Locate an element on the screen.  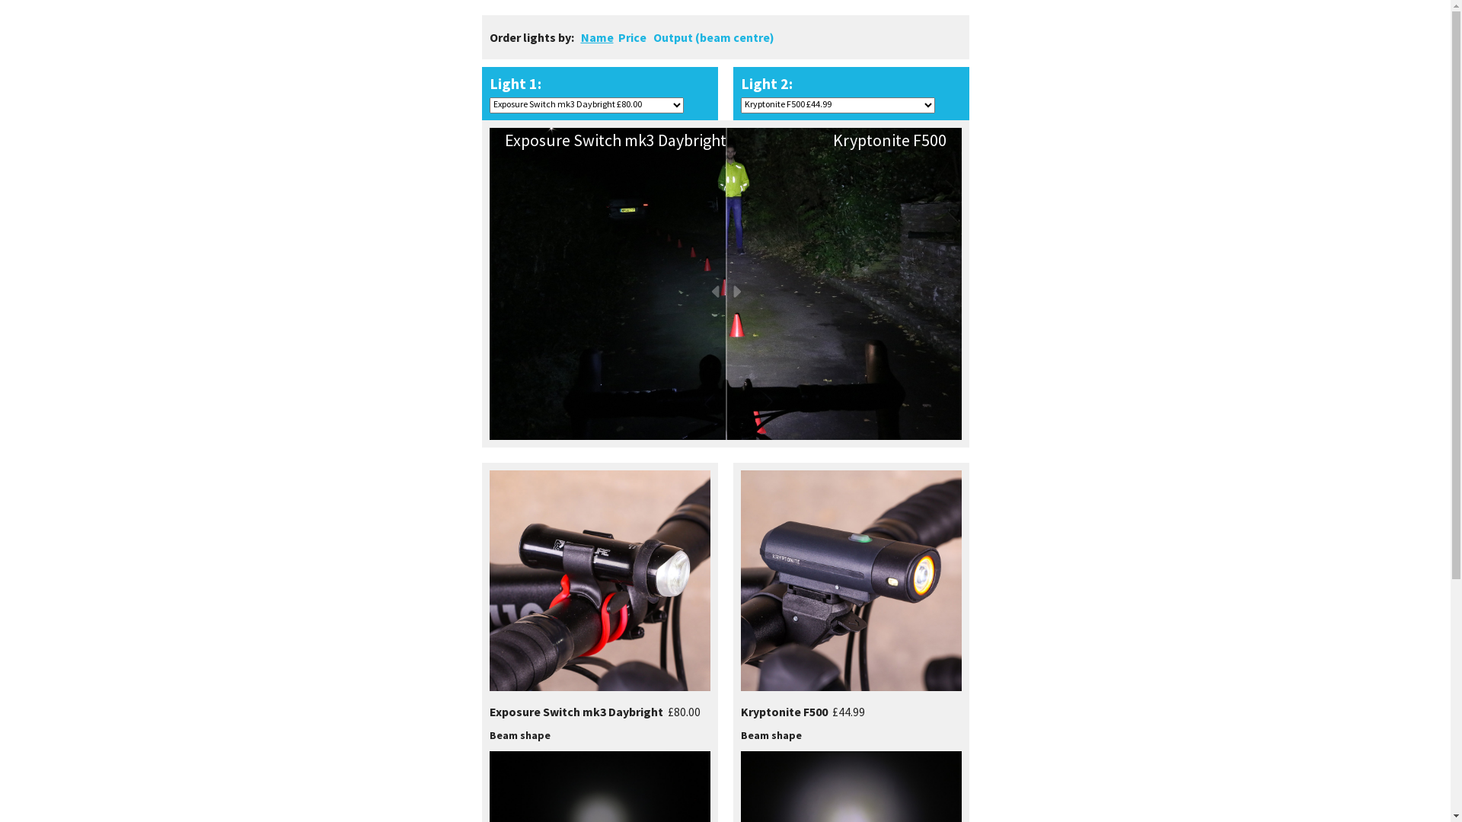
Price is located at coordinates (632, 37).